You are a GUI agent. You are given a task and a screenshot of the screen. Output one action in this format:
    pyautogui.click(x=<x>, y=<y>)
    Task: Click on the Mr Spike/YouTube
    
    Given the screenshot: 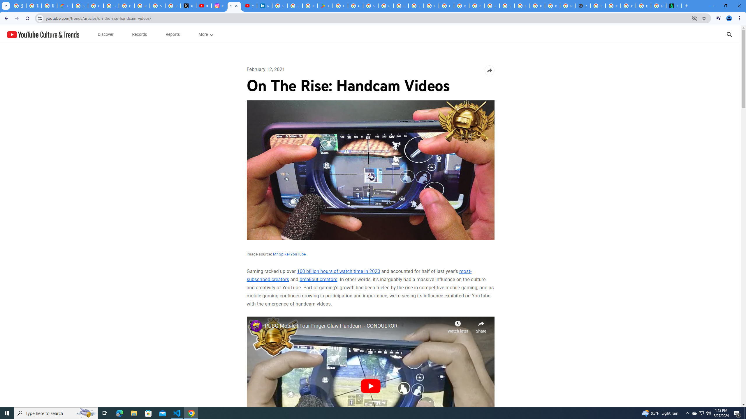 What is the action you would take?
    pyautogui.click(x=289, y=254)
    